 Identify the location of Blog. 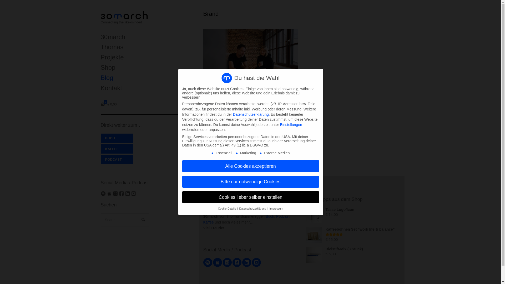
(266, 196).